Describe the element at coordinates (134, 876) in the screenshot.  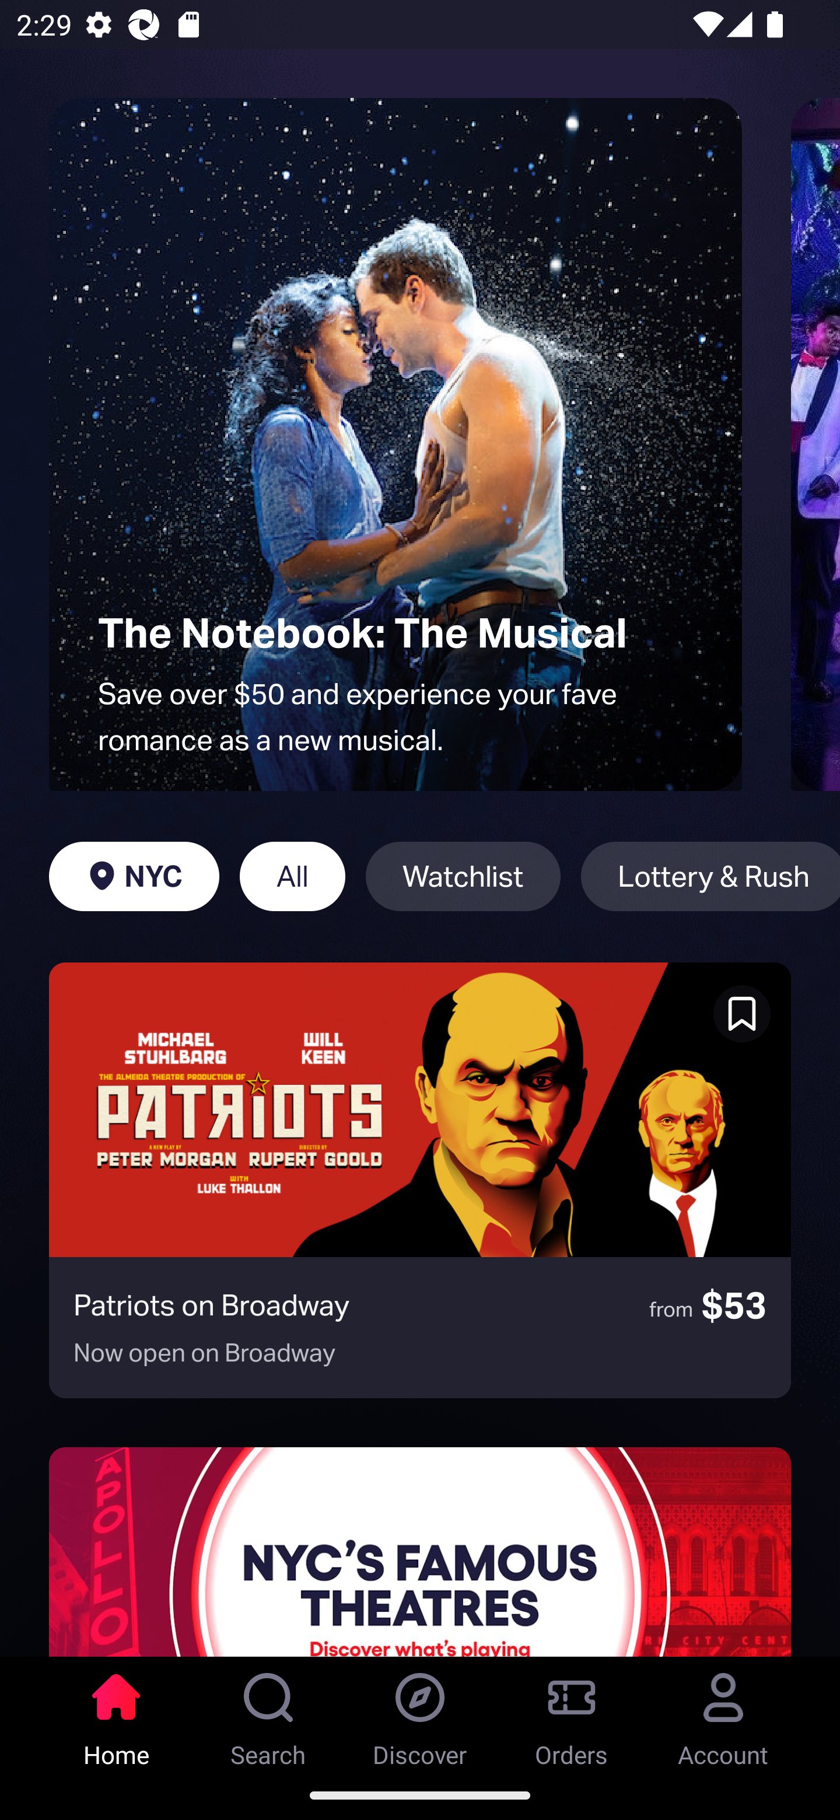
I see `NYC` at that location.